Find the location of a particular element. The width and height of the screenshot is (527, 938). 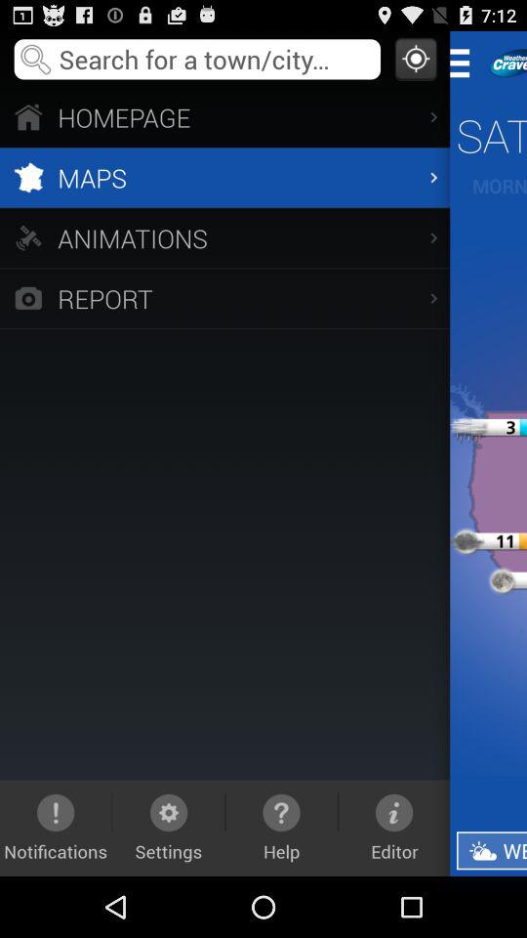

press the notifications app is located at coordinates (56, 828).